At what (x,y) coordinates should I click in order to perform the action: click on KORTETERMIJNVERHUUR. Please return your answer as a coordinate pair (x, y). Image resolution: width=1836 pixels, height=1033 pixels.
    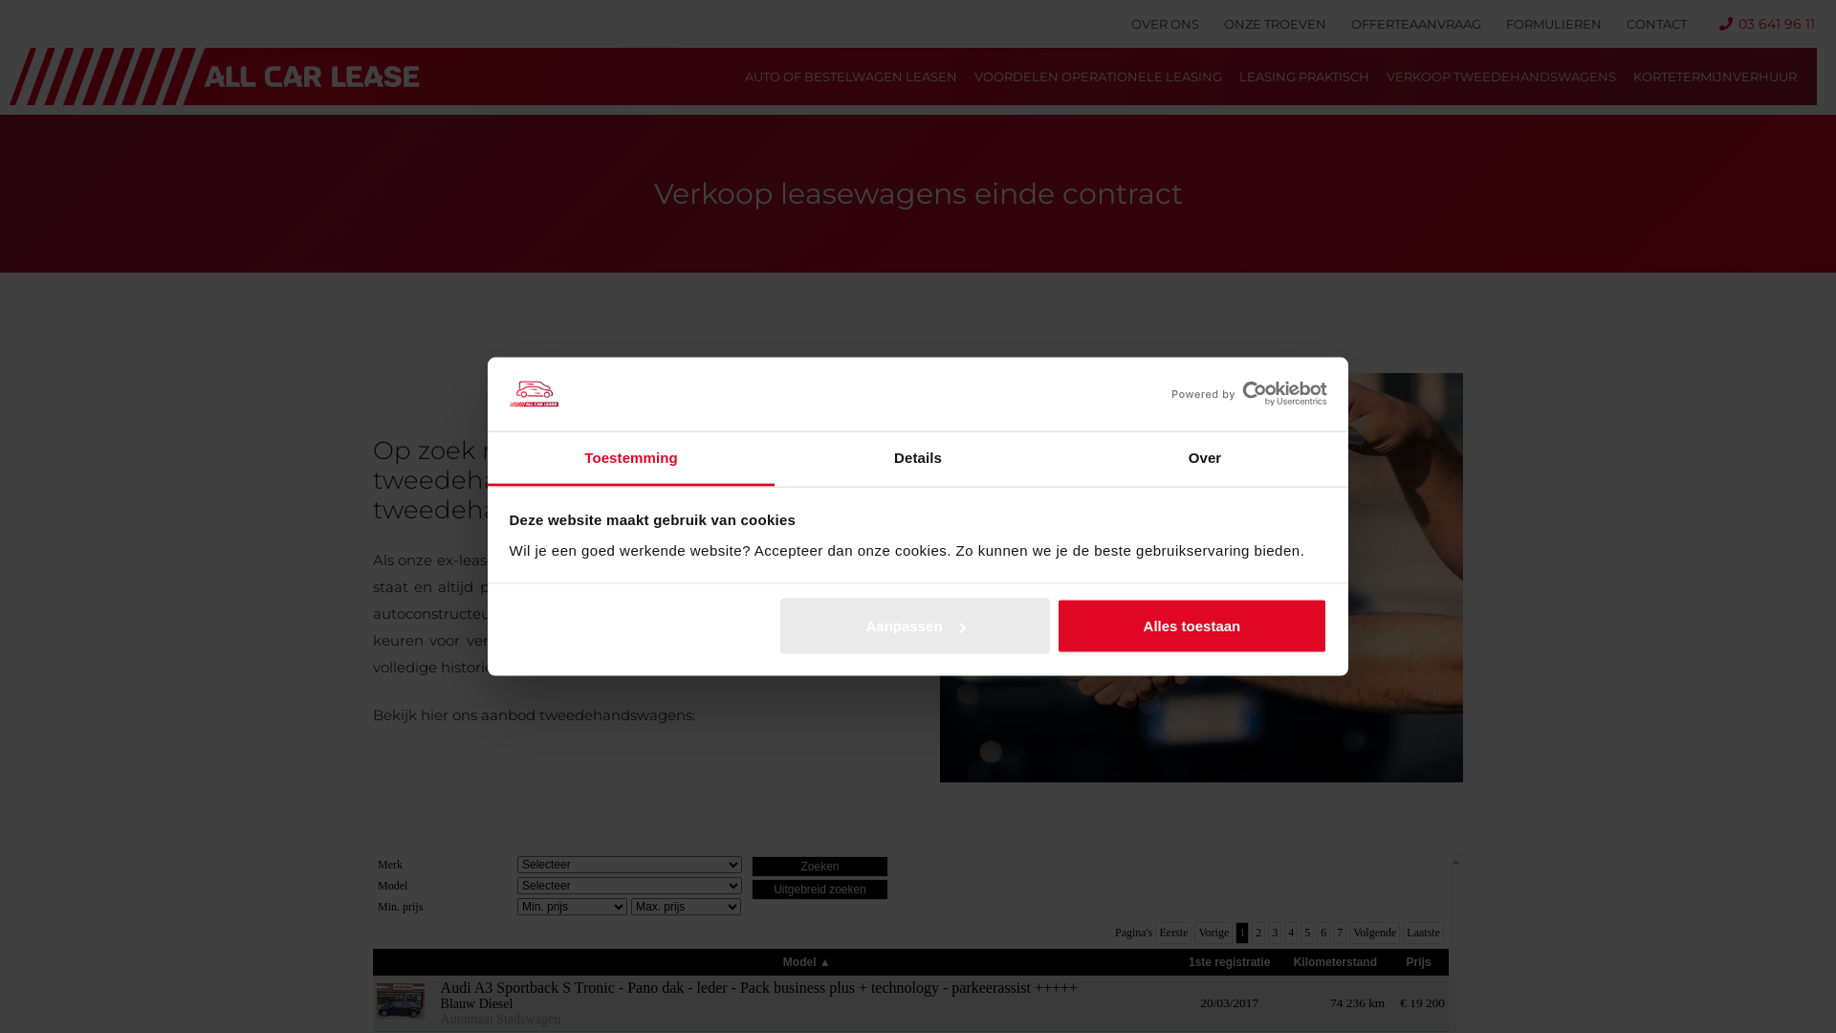
    Looking at the image, I should click on (1714, 77).